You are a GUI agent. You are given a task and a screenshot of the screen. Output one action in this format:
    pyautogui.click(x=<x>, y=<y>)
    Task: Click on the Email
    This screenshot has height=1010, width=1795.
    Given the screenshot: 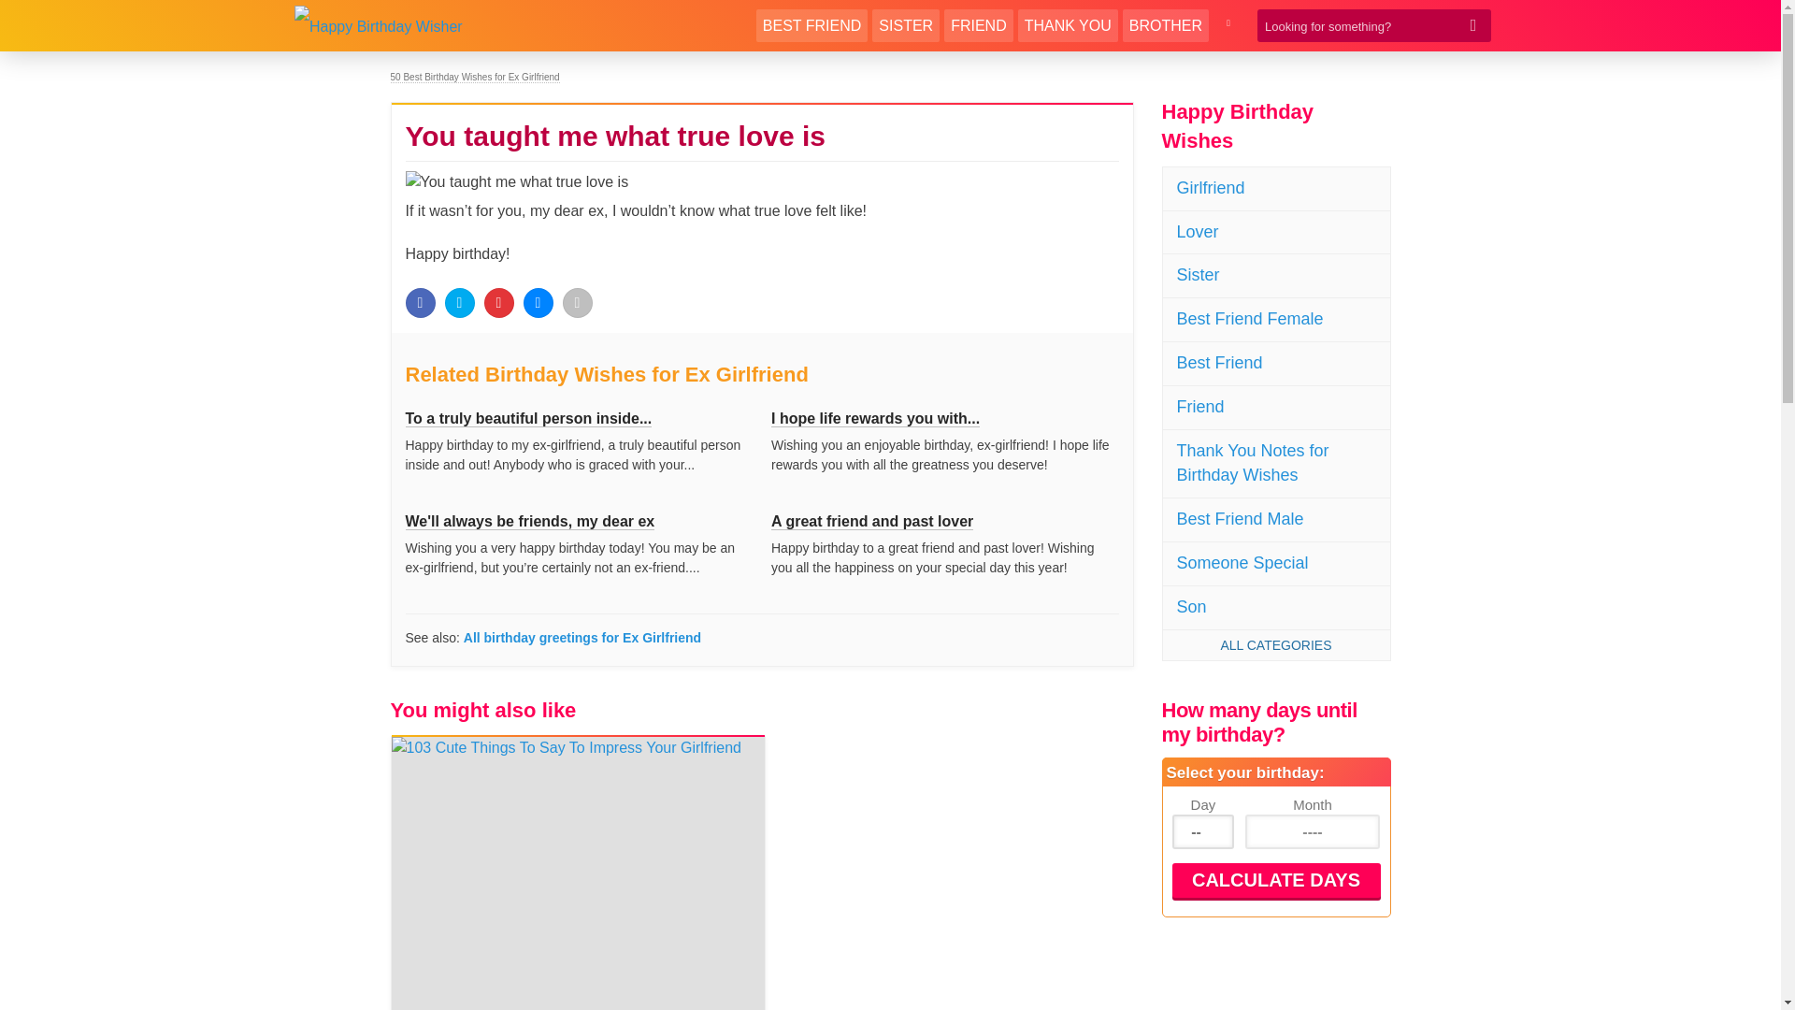 What is the action you would take?
    pyautogui.click(x=578, y=303)
    